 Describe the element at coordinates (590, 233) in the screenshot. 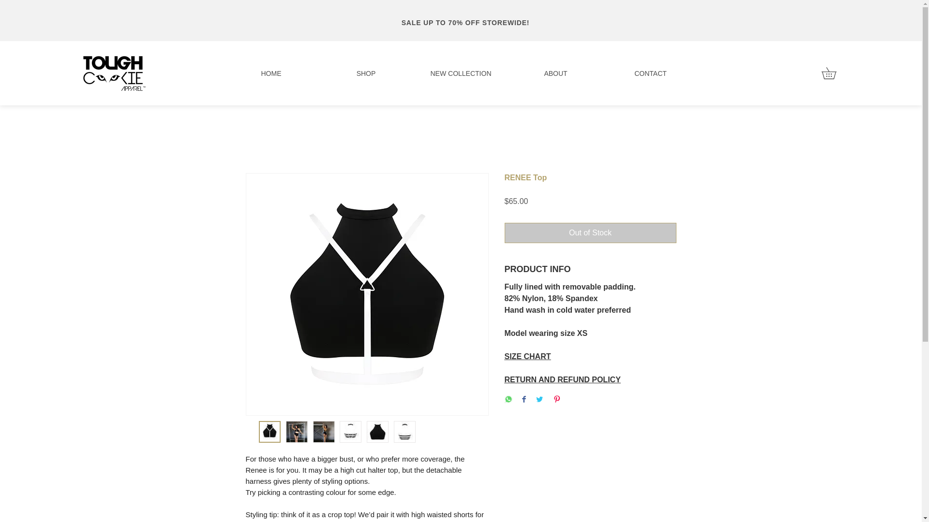

I see `Out of Stock` at that location.